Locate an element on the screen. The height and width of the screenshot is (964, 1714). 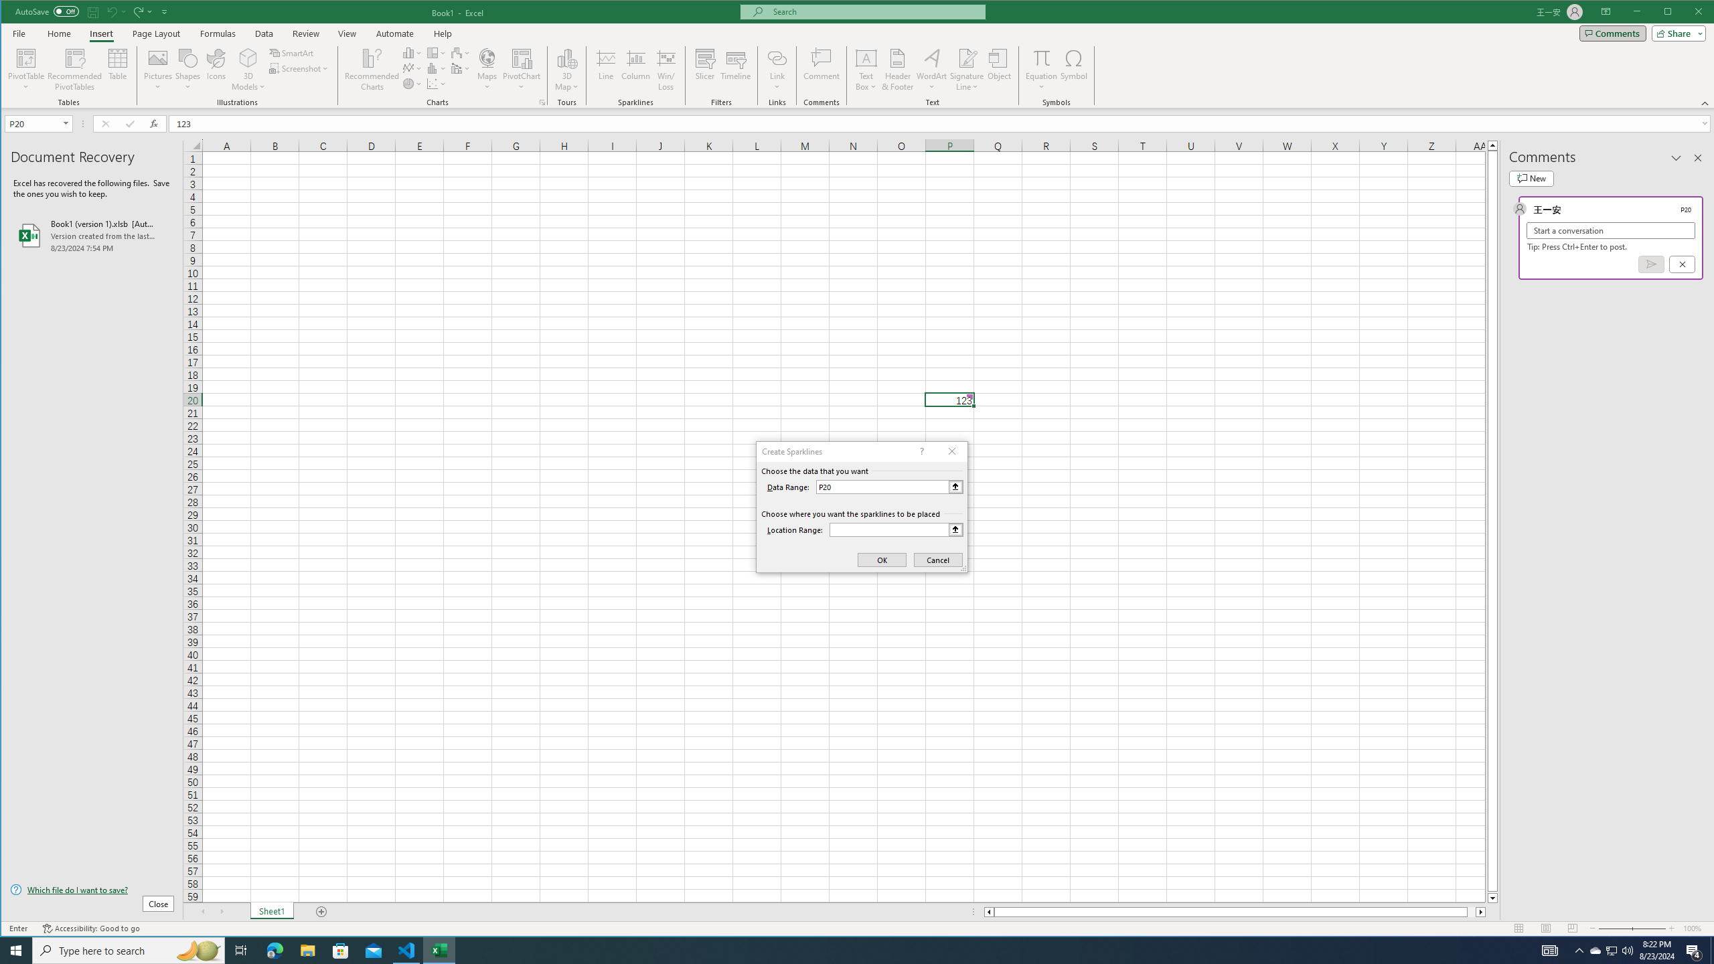
Cancel is located at coordinates (1682, 264).